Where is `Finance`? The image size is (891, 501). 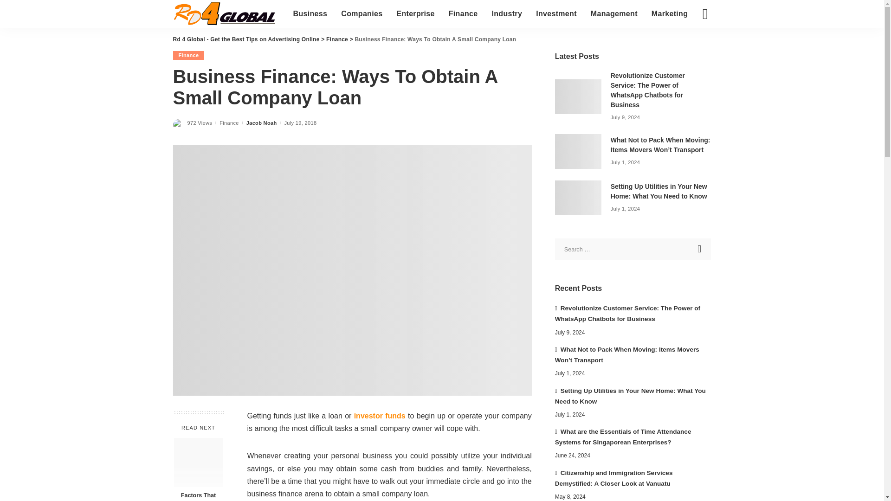
Finance is located at coordinates (463, 14).